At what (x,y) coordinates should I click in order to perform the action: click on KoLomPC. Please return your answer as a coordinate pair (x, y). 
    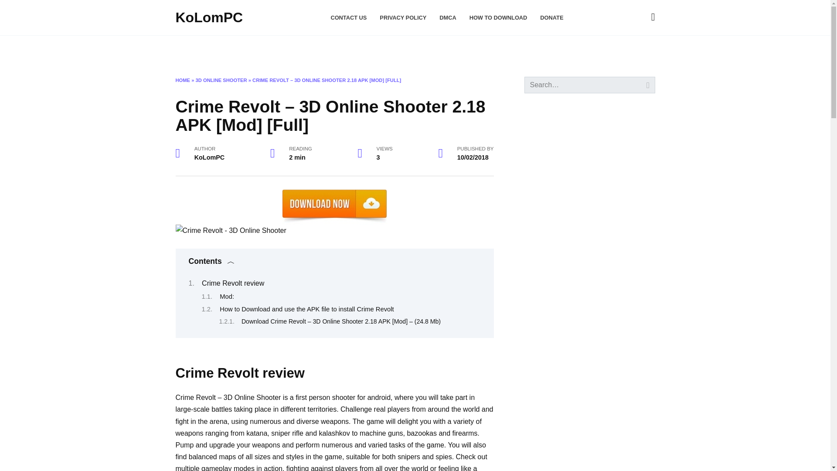
    Looking at the image, I should click on (208, 17).